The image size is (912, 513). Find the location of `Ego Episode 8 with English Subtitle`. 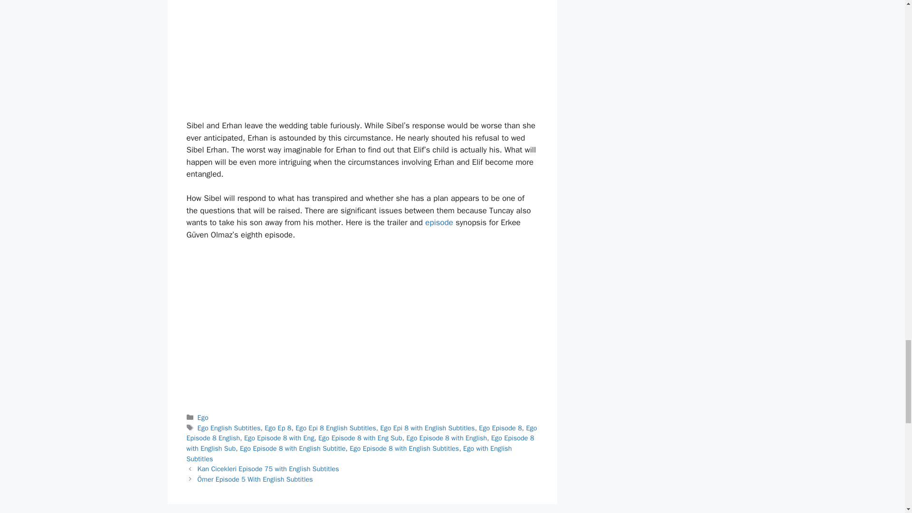

Ego Episode 8 with English Subtitle is located at coordinates (293, 448).